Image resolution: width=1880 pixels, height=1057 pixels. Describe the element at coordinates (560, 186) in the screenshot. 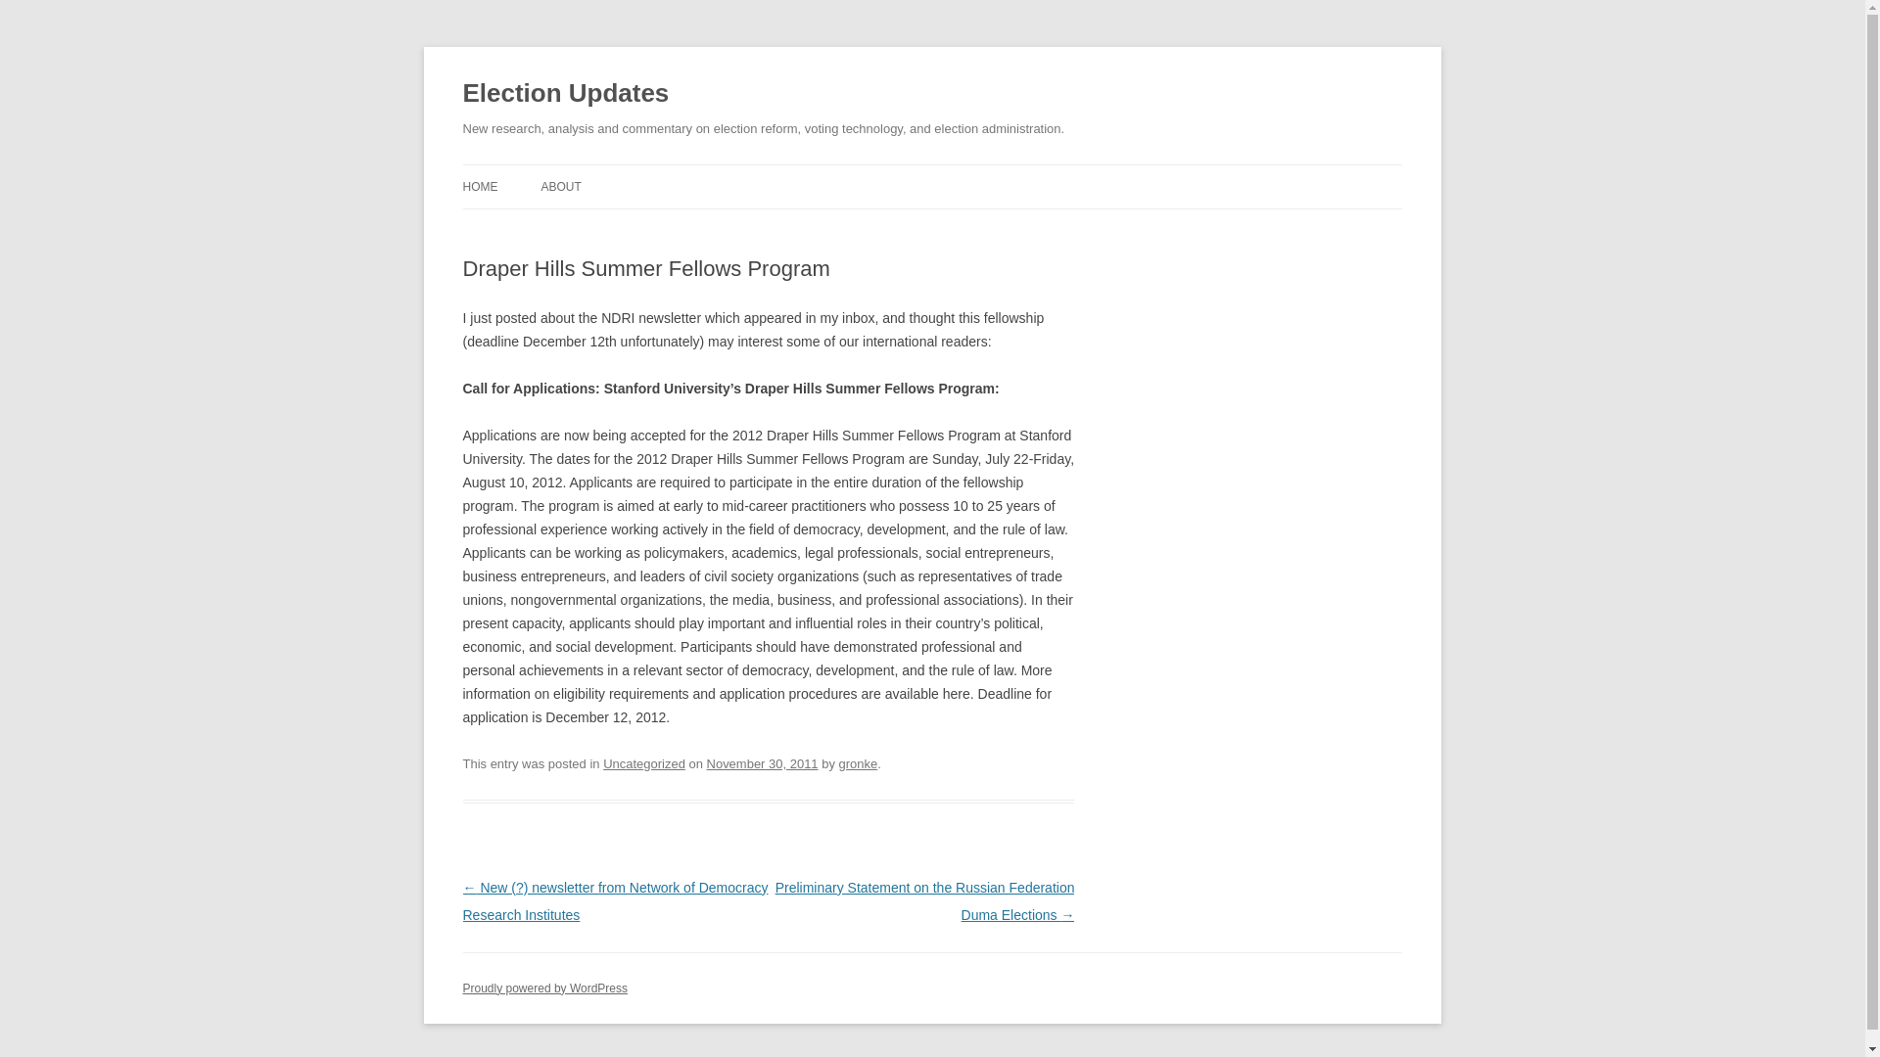

I see `ABOUT` at that location.